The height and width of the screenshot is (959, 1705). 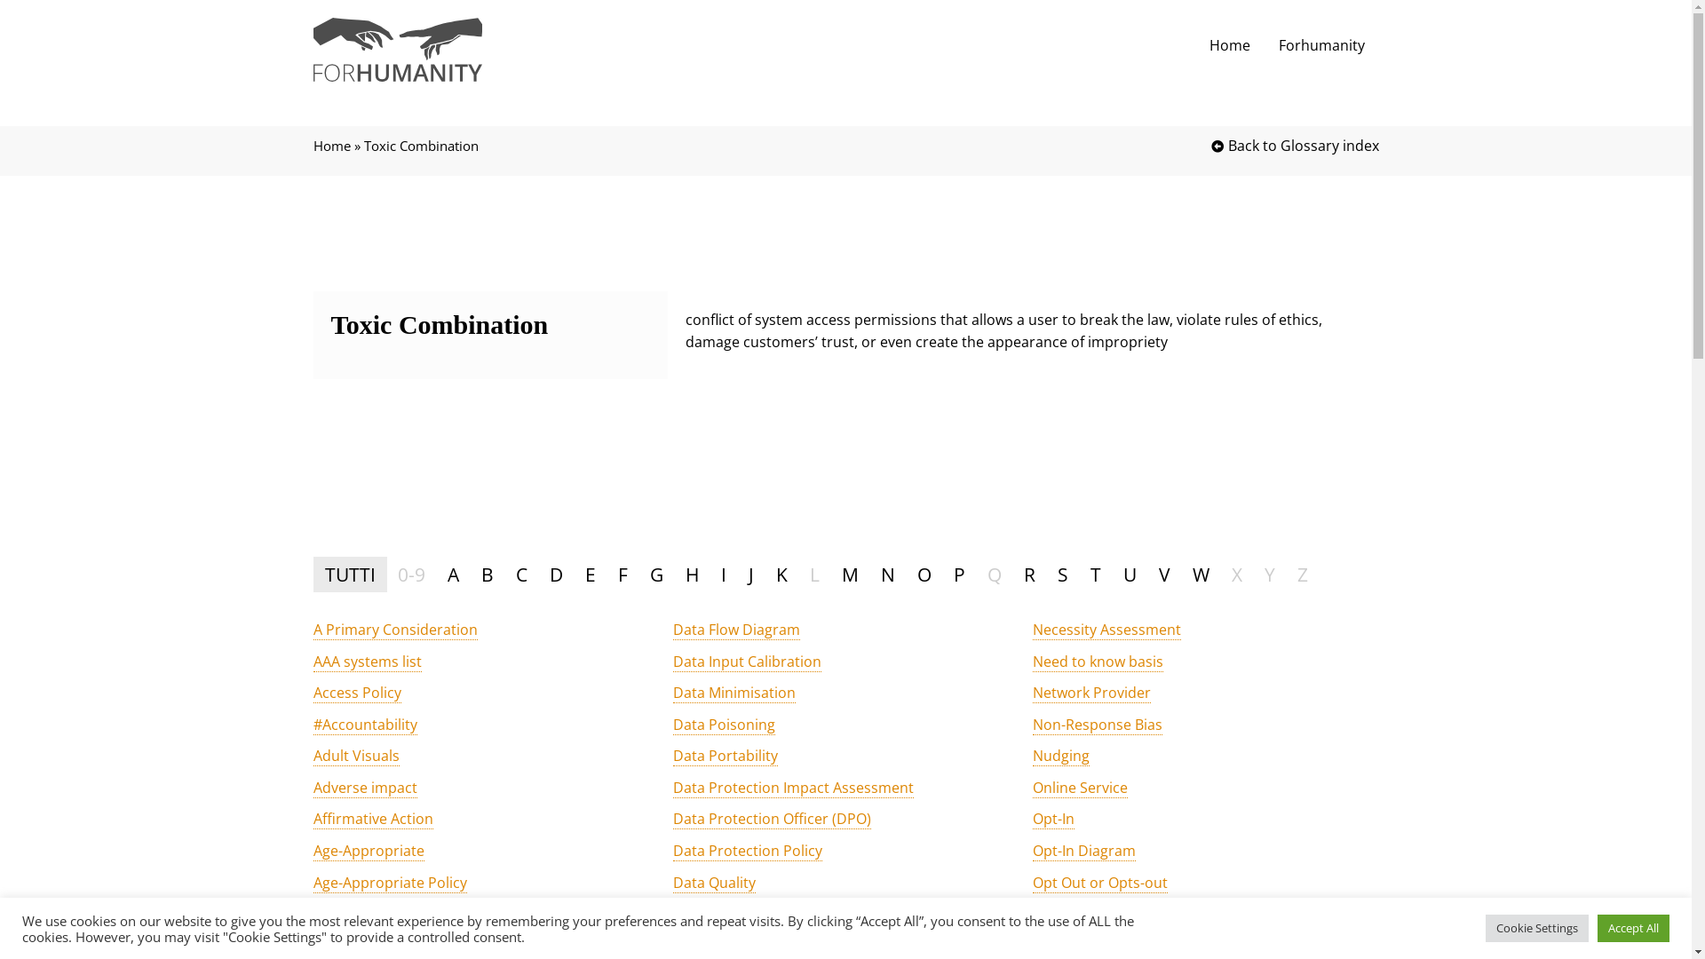 I want to click on Age-Appropriate Policy, so click(x=389, y=883).